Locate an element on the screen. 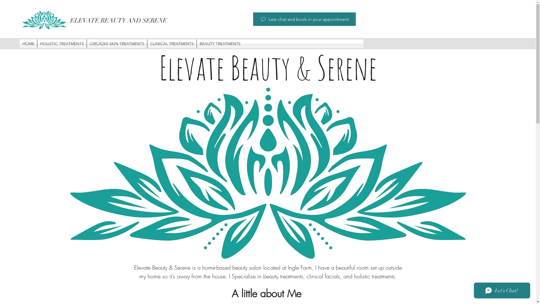 The width and height of the screenshot is (540, 304). HOLISTIC TREATMENTS is located at coordinates (62, 44).